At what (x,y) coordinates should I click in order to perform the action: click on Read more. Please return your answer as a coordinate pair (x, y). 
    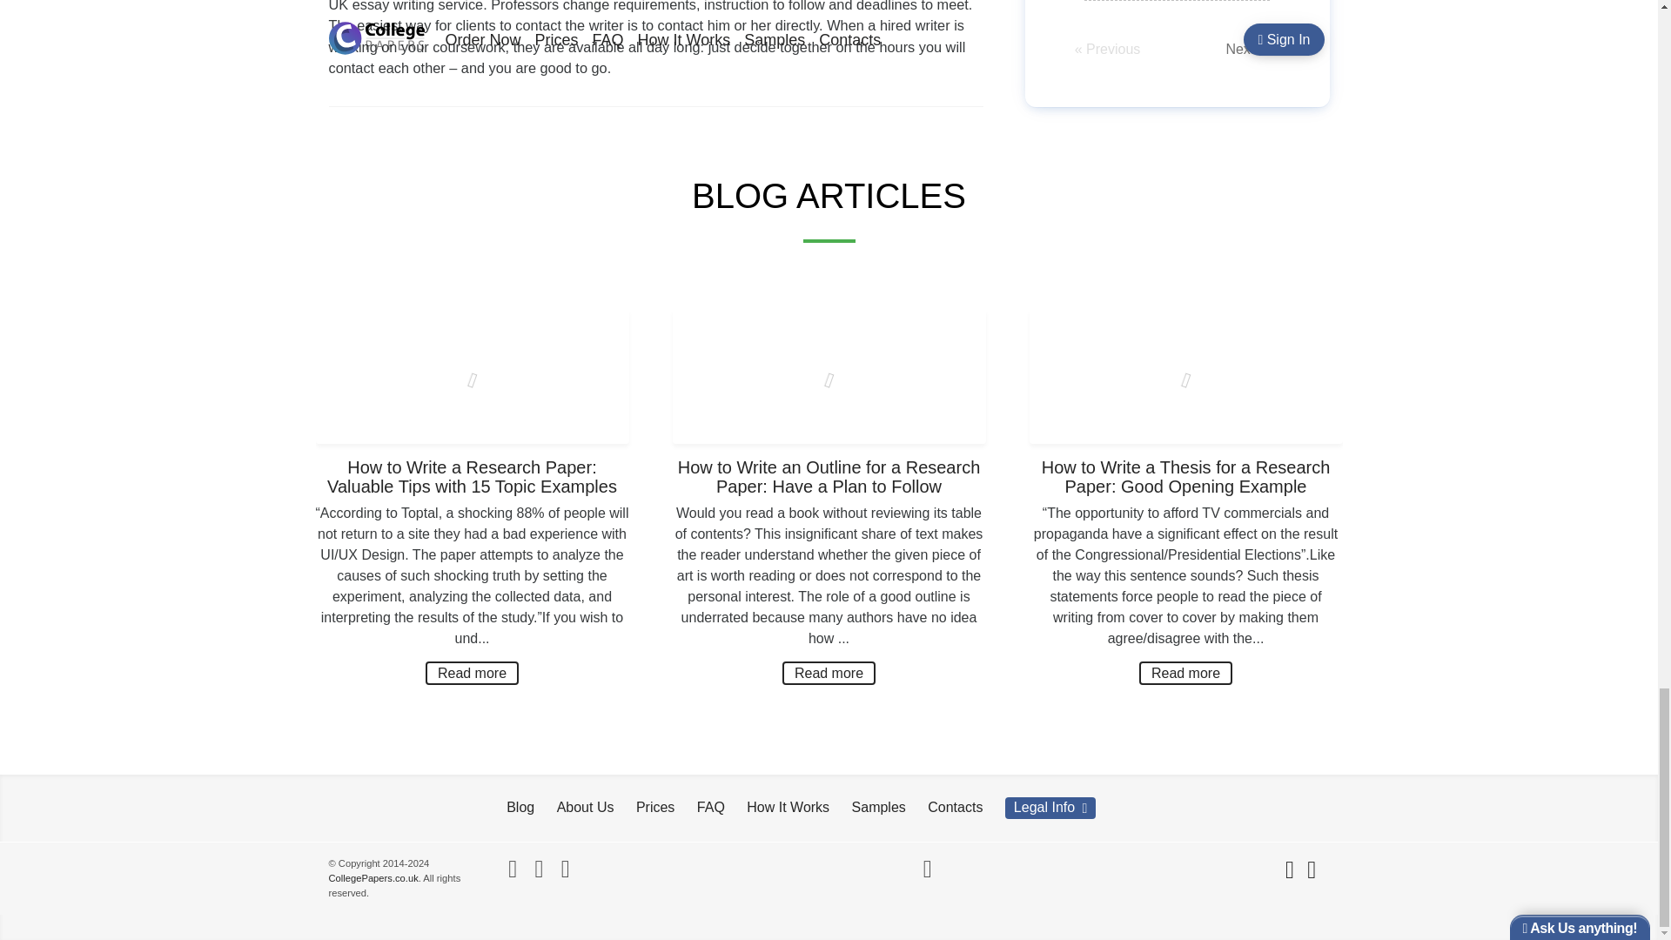
    Looking at the image, I should click on (1185, 674).